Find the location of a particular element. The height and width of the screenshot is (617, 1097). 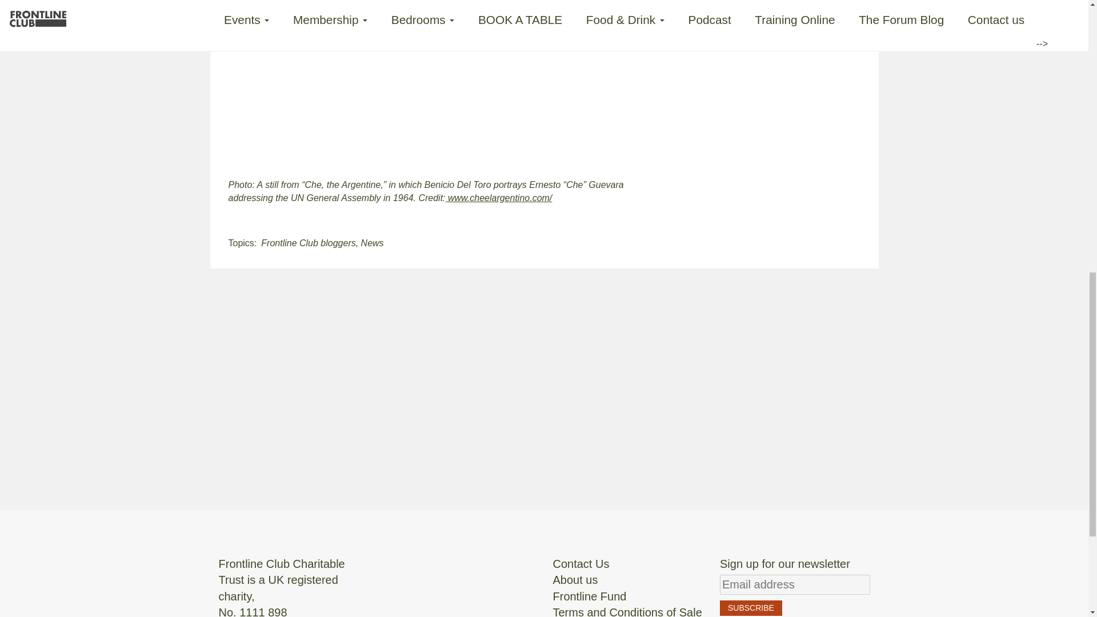

Frontline Club bloggers is located at coordinates (308, 243).